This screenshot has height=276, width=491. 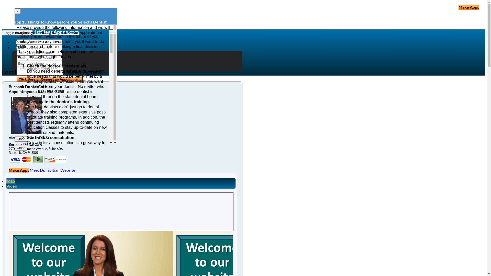 I want to click on 1stSleepApnea.com, so click(x=56, y=32).